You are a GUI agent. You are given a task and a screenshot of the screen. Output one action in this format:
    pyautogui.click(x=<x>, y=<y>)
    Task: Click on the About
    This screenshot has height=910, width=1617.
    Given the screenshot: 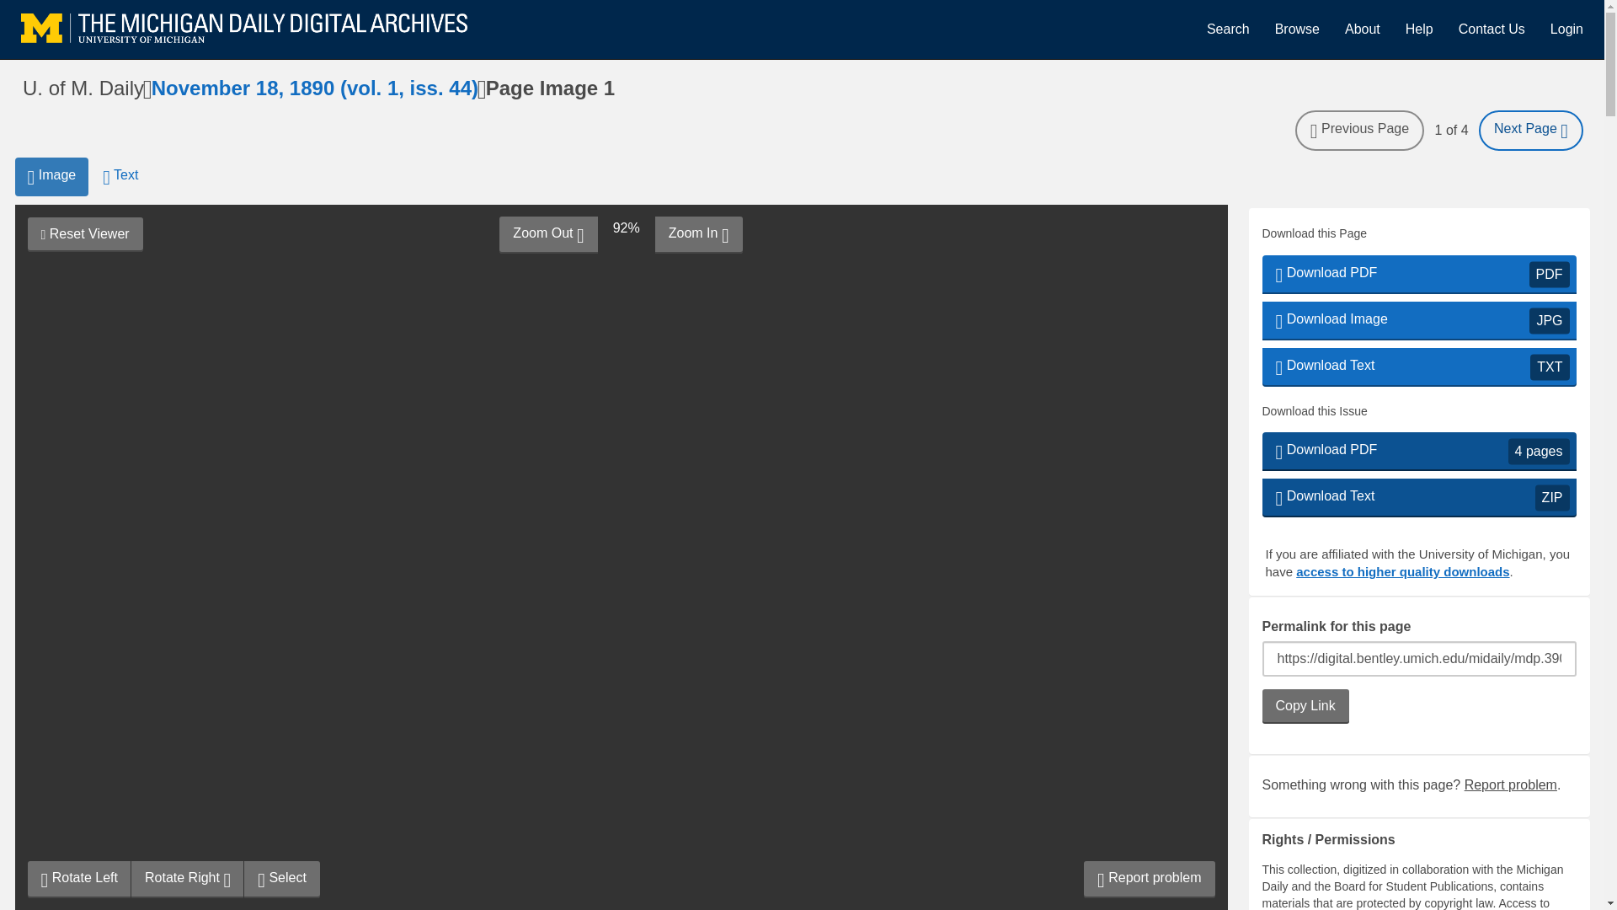 What is the action you would take?
    pyautogui.click(x=1228, y=29)
    